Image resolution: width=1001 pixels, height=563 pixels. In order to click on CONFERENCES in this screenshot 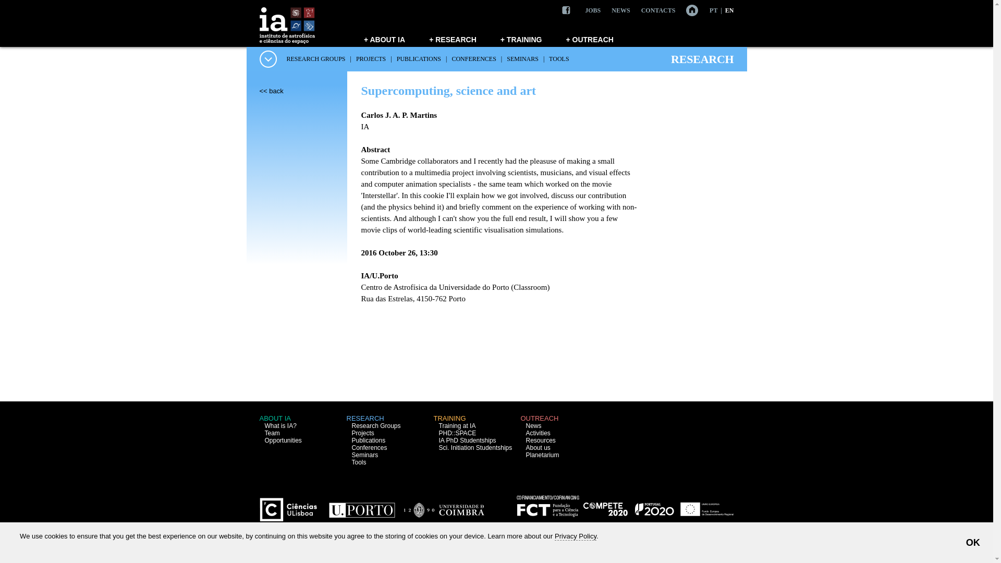, I will do `click(473, 58)`.